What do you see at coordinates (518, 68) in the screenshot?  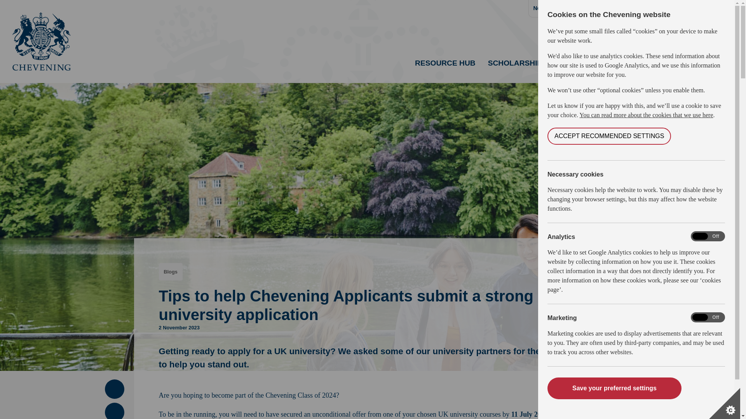 I see `SCHOLARSHIPS` at bounding box center [518, 68].